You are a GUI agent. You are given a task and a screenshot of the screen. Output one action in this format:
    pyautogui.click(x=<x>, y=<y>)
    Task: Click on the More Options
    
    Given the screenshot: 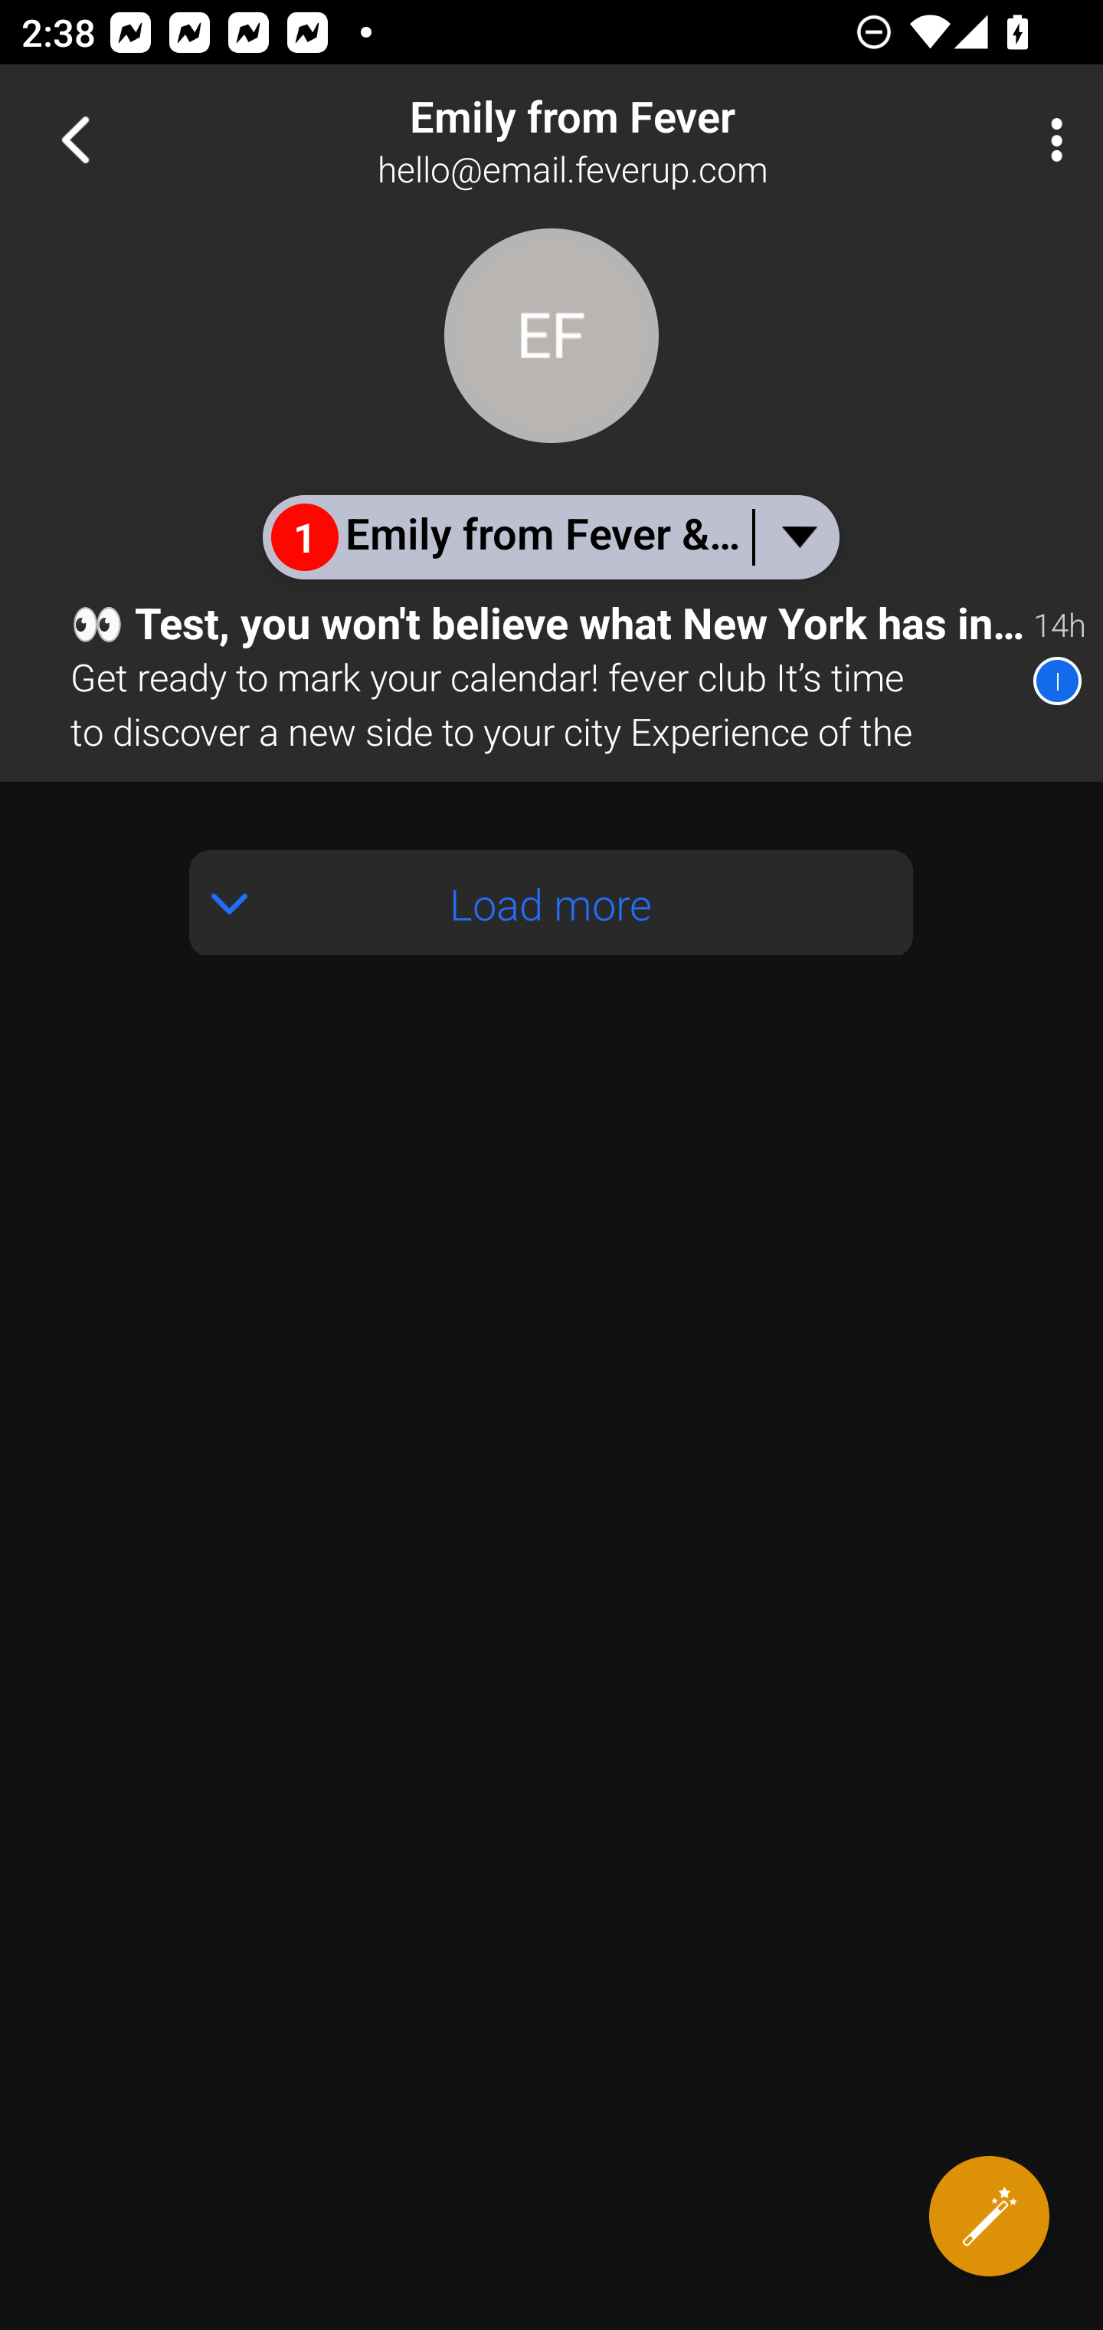 What is the action you would take?
    pyautogui.click(x=1049, y=139)
    